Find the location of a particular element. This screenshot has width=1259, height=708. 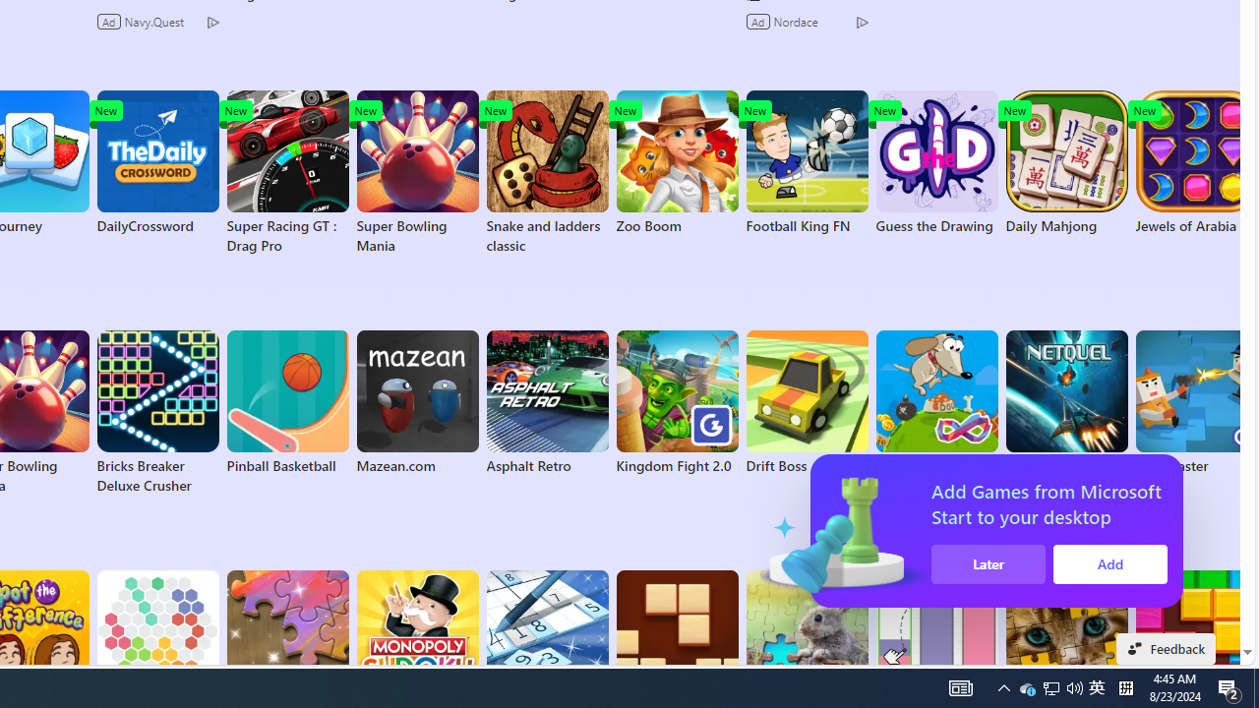

netquel.com is located at coordinates (1066, 403).